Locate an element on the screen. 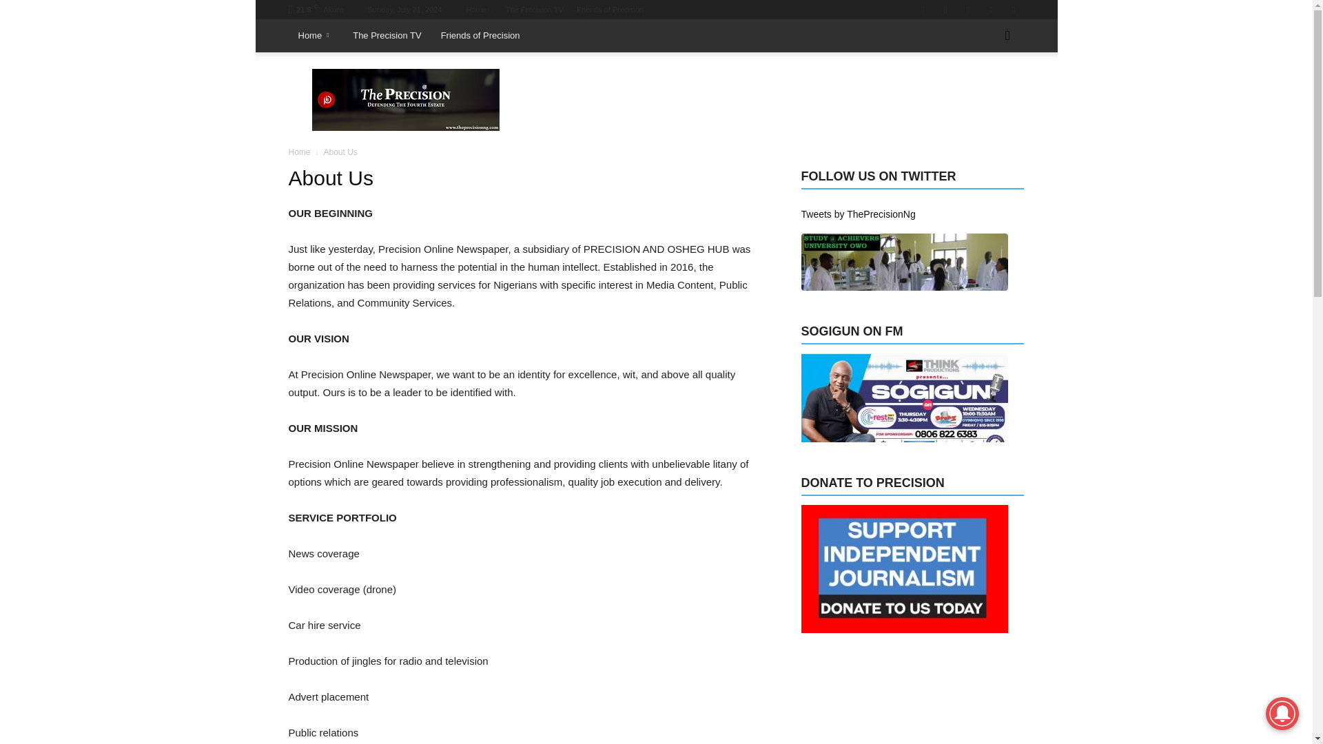 The height and width of the screenshot is (744, 1323). Pinterest is located at coordinates (968, 10).